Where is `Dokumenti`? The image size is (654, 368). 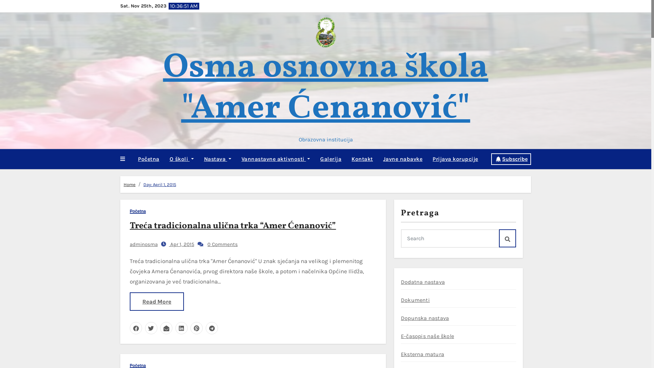 Dokumenti is located at coordinates (416, 300).